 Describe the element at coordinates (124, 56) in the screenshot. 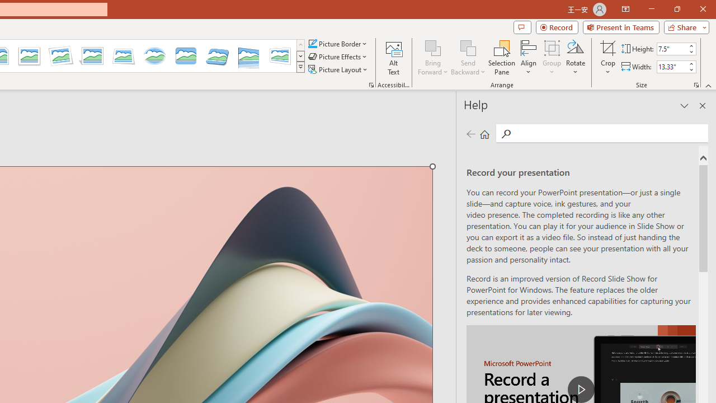

I see `Relaxed Perspective, White` at that location.